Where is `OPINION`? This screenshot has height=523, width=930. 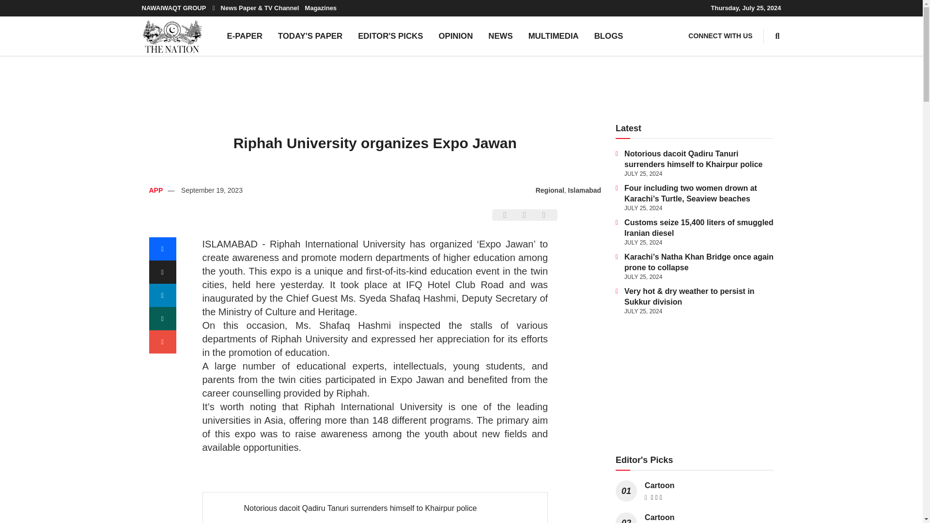 OPINION is located at coordinates (455, 36).